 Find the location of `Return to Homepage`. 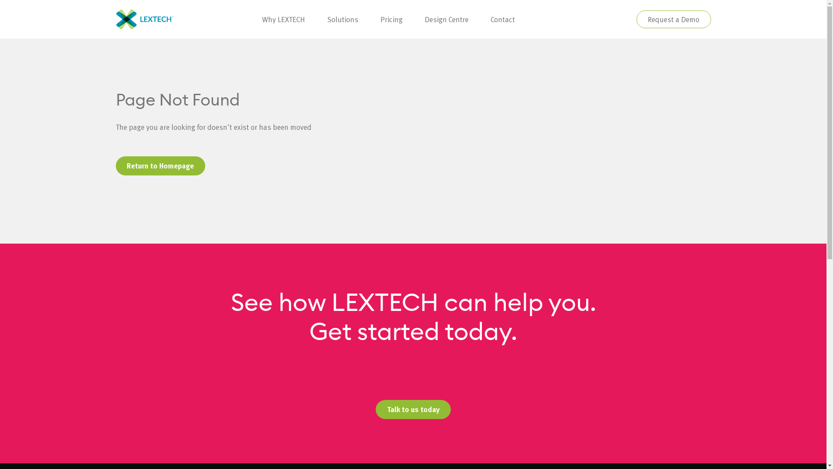

Return to Homepage is located at coordinates (160, 166).